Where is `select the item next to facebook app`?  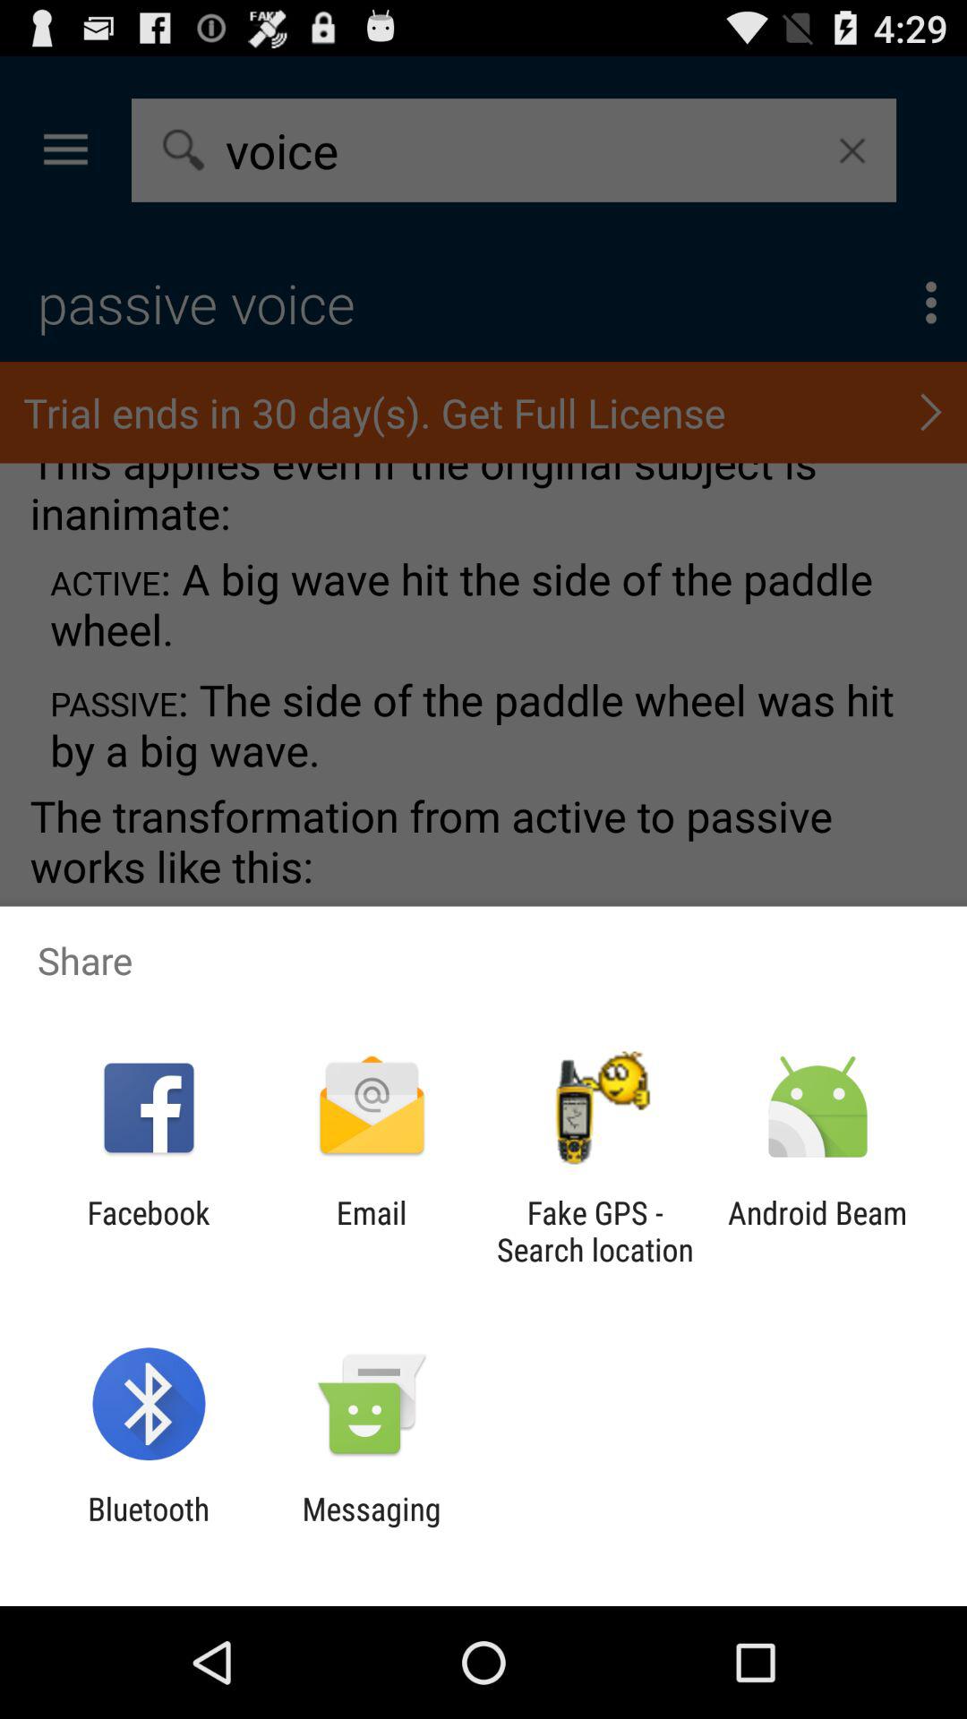 select the item next to facebook app is located at coordinates (371, 1231).